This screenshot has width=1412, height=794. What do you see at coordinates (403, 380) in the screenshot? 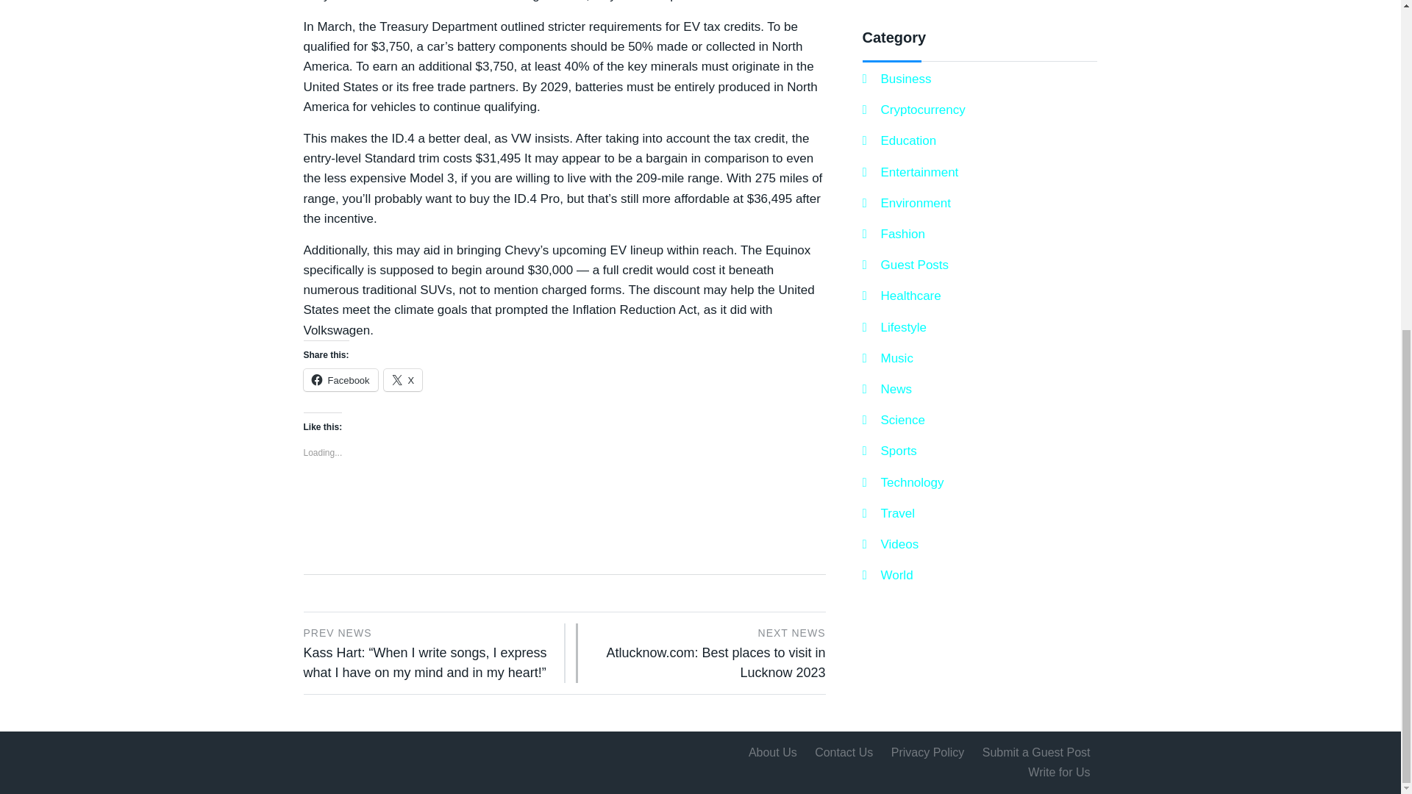
I see `X` at bounding box center [403, 380].